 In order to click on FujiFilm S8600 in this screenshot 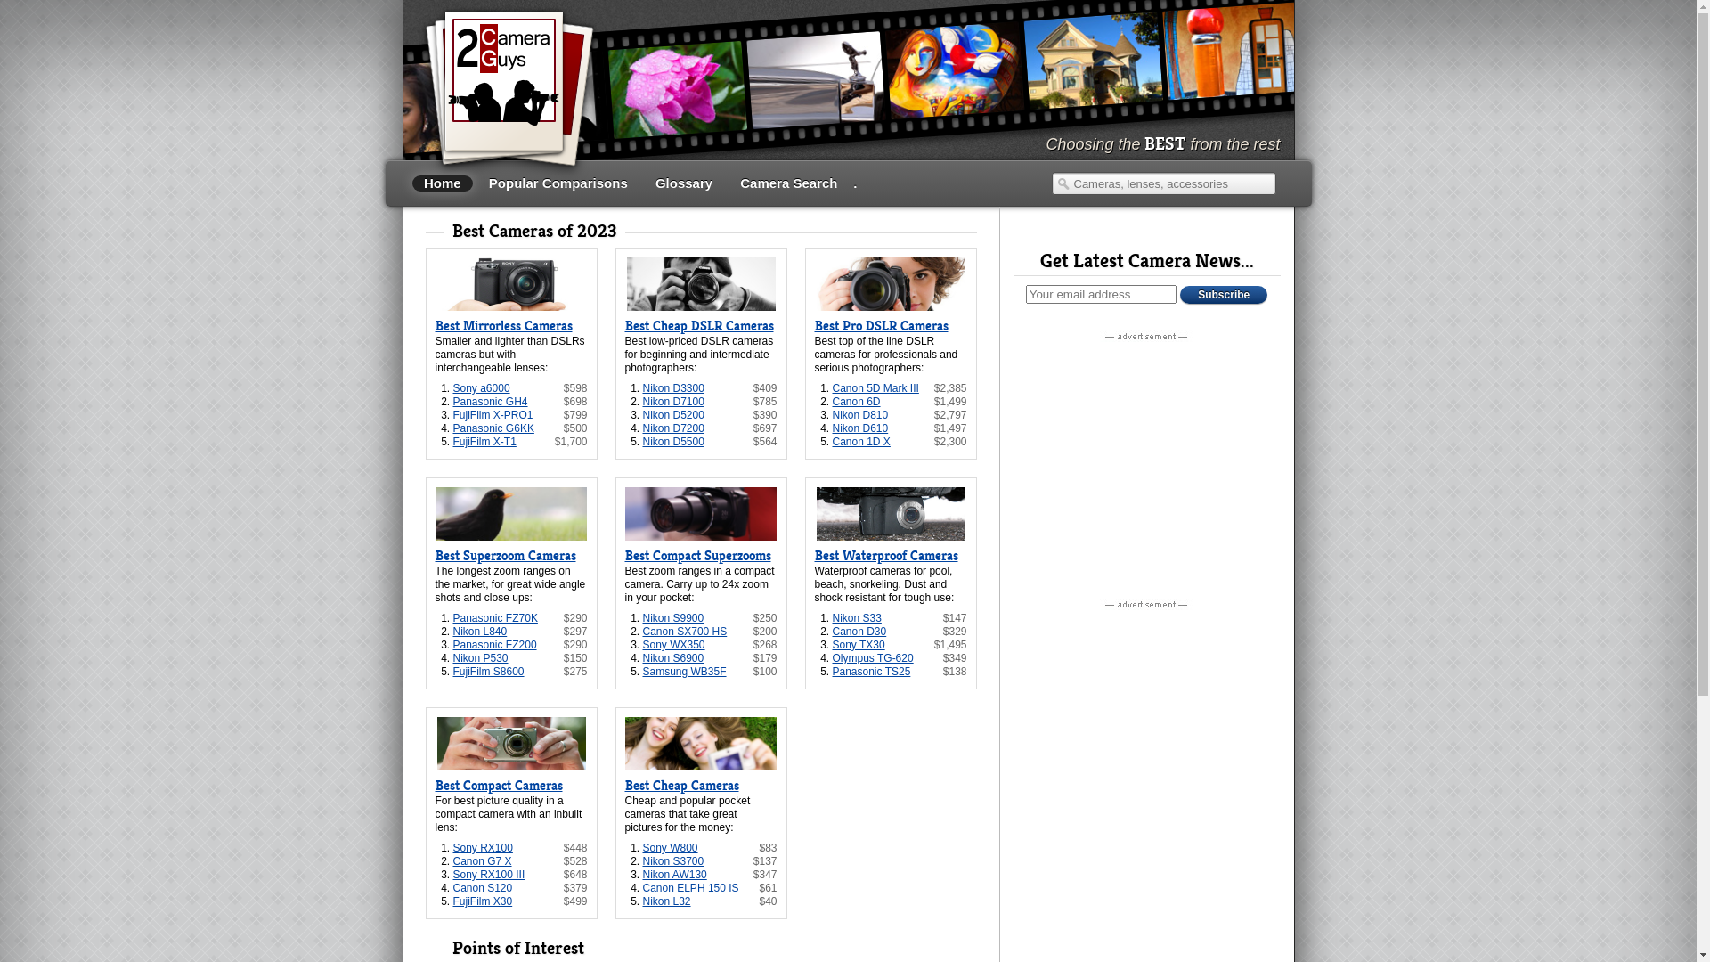, I will do `click(488, 672)`.